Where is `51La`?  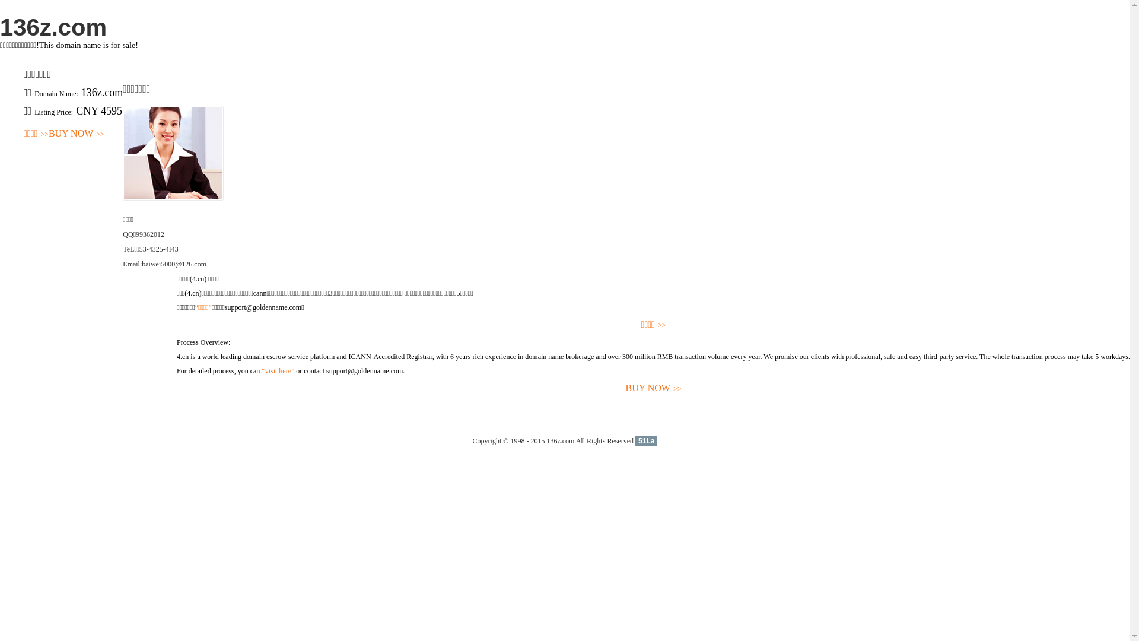 51La is located at coordinates (647, 441).